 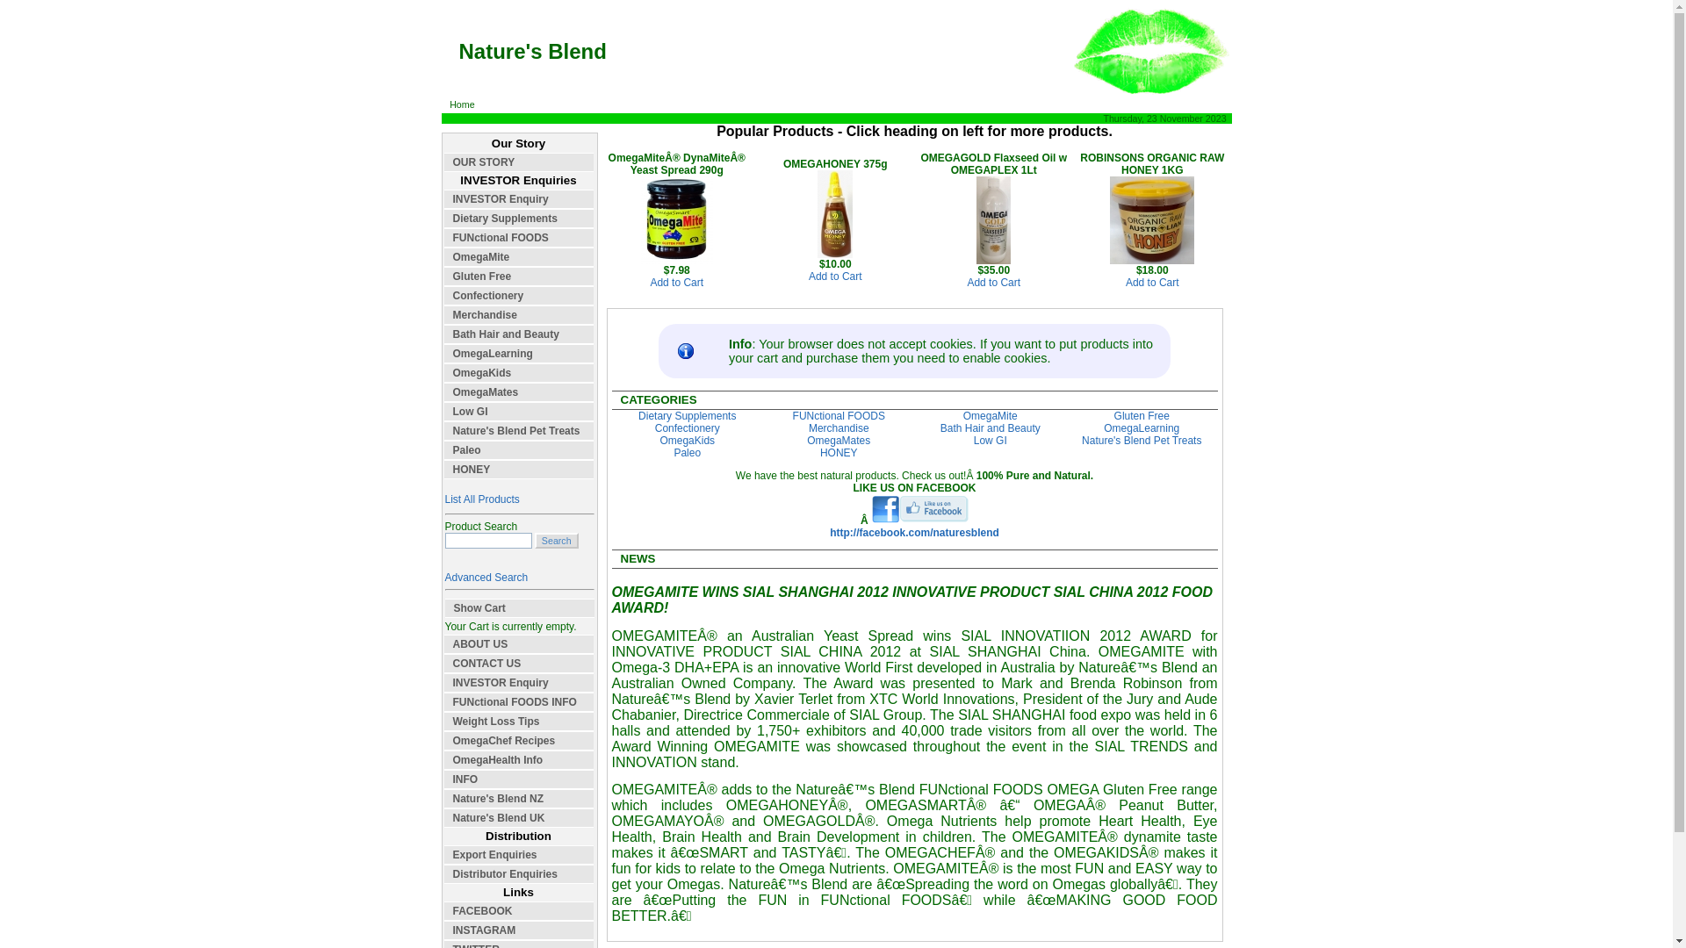 What do you see at coordinates (519, 431) in the screenshot?
I see `Nature's Blend Pet Treats` at bounding box center [519, 431].